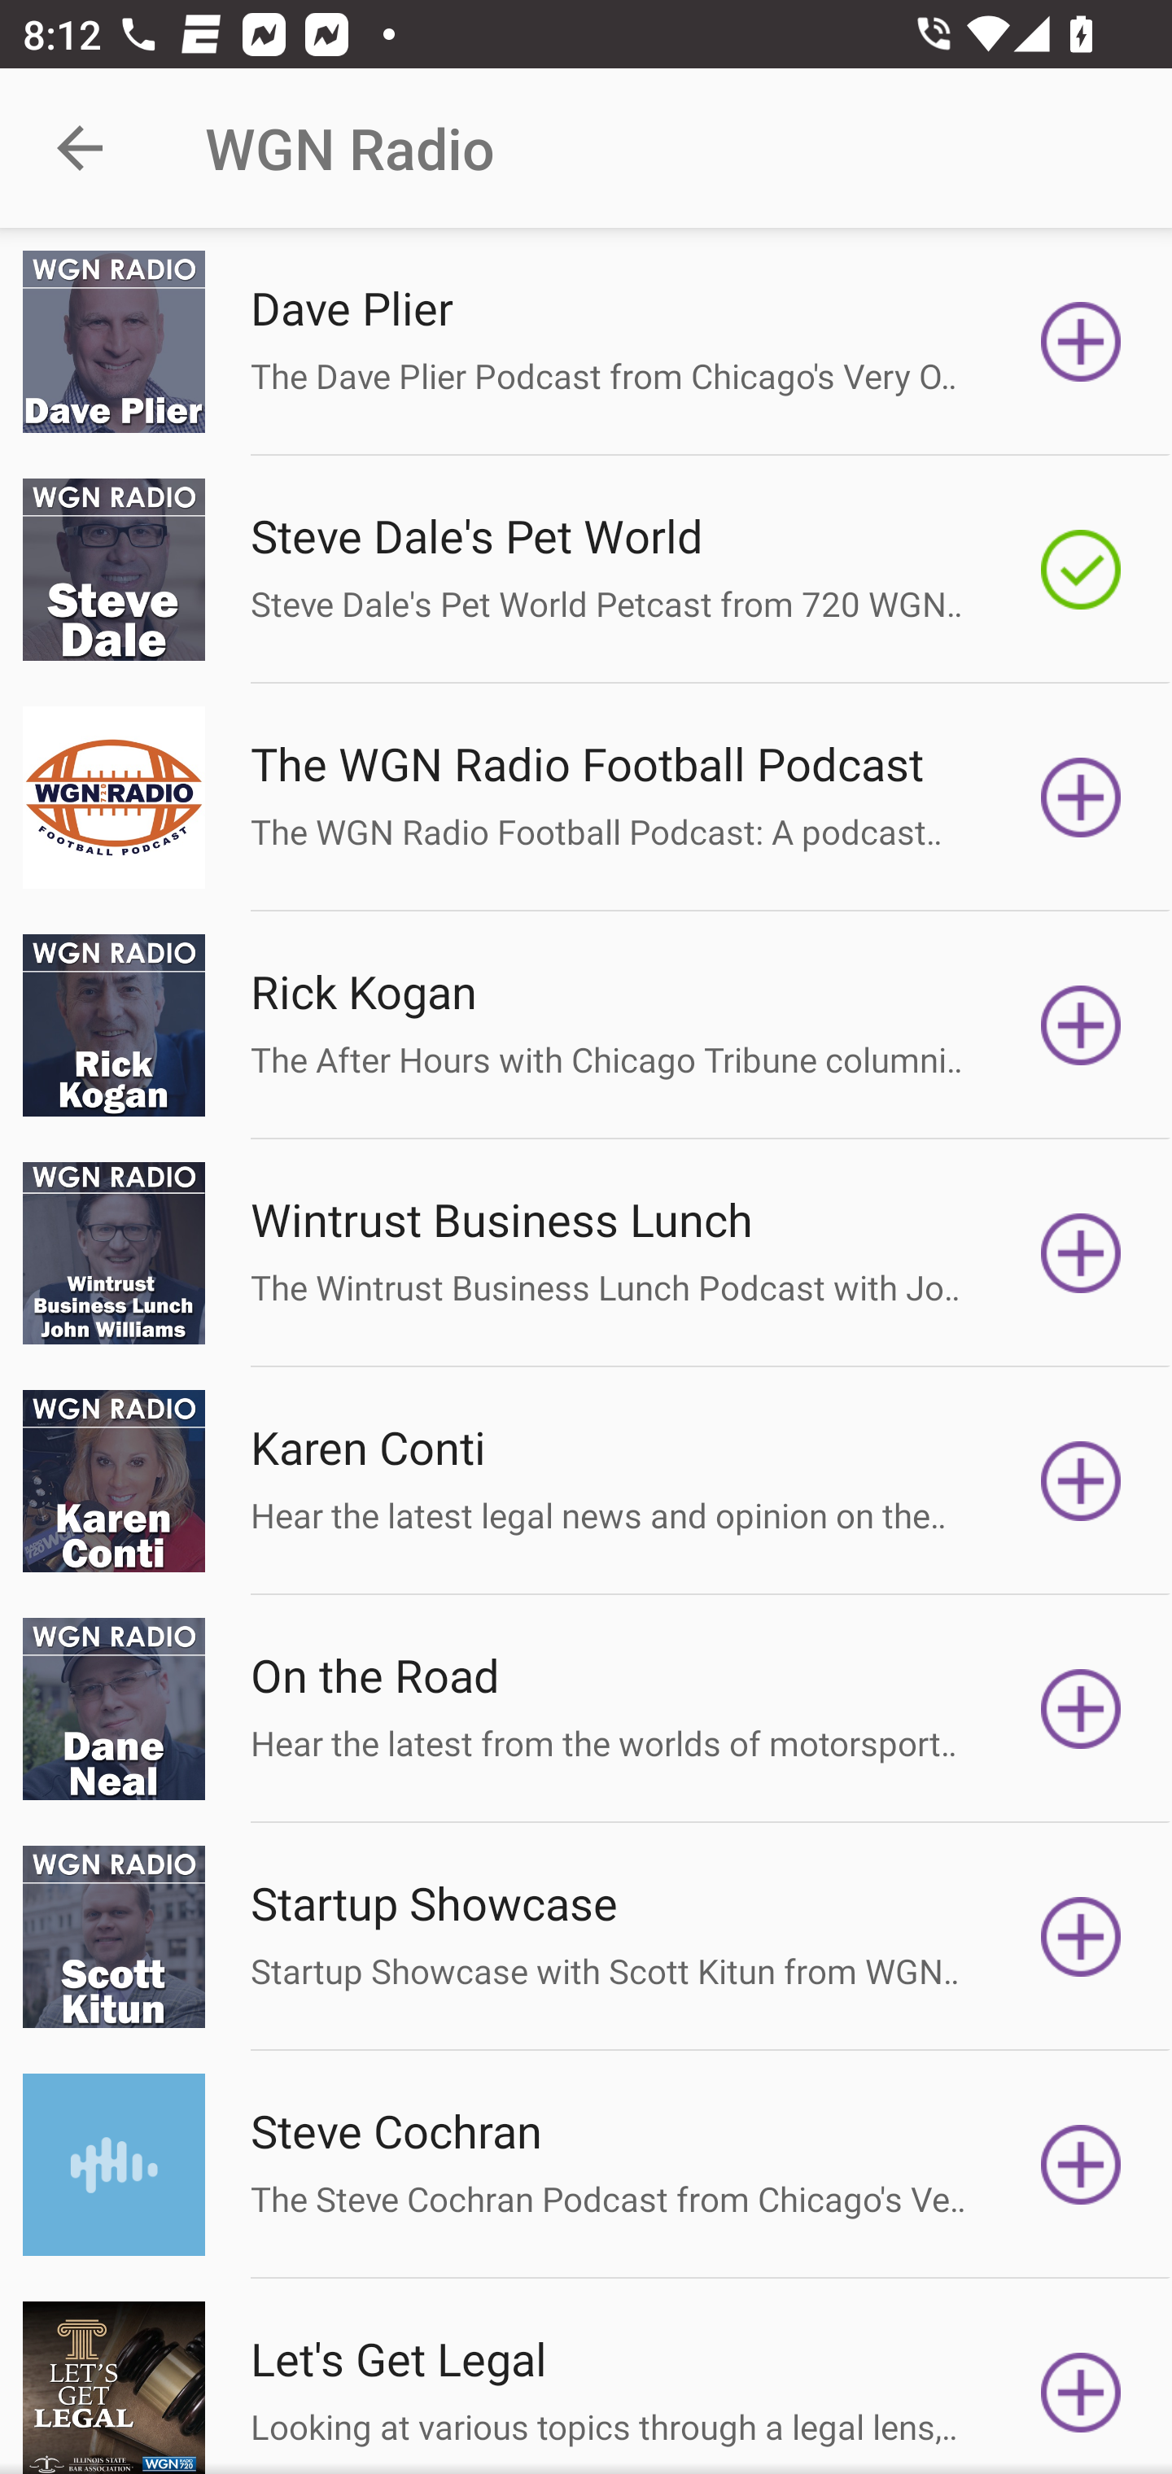 This screenshot has width=1172, height=2474. I want to click on Subscribe, so click(1081, 2165).